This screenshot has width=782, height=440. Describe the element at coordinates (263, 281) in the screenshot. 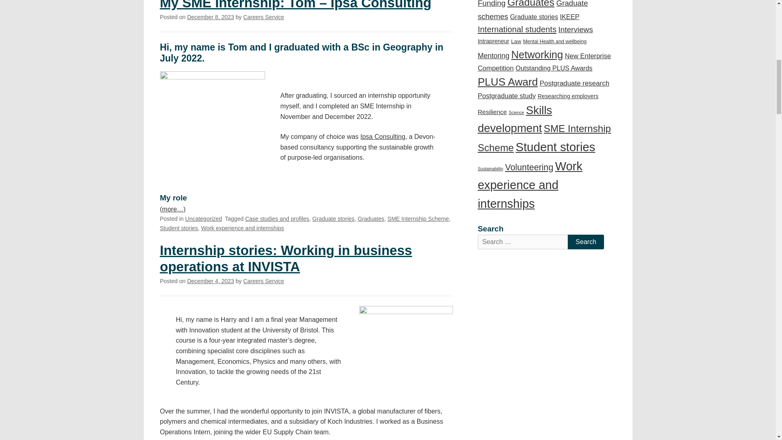

I see `Careers Service` at that location.